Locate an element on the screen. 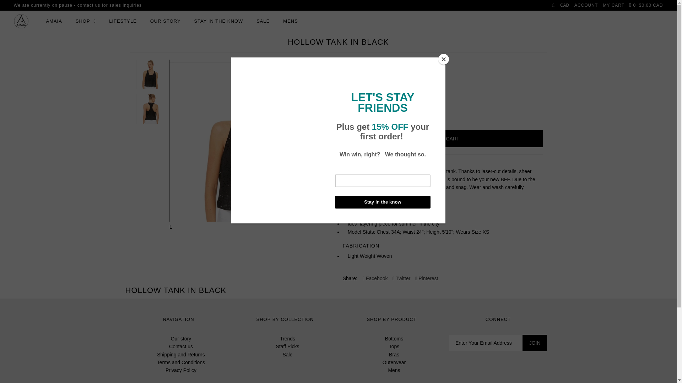  Mens is located at coordinates (394, 370).